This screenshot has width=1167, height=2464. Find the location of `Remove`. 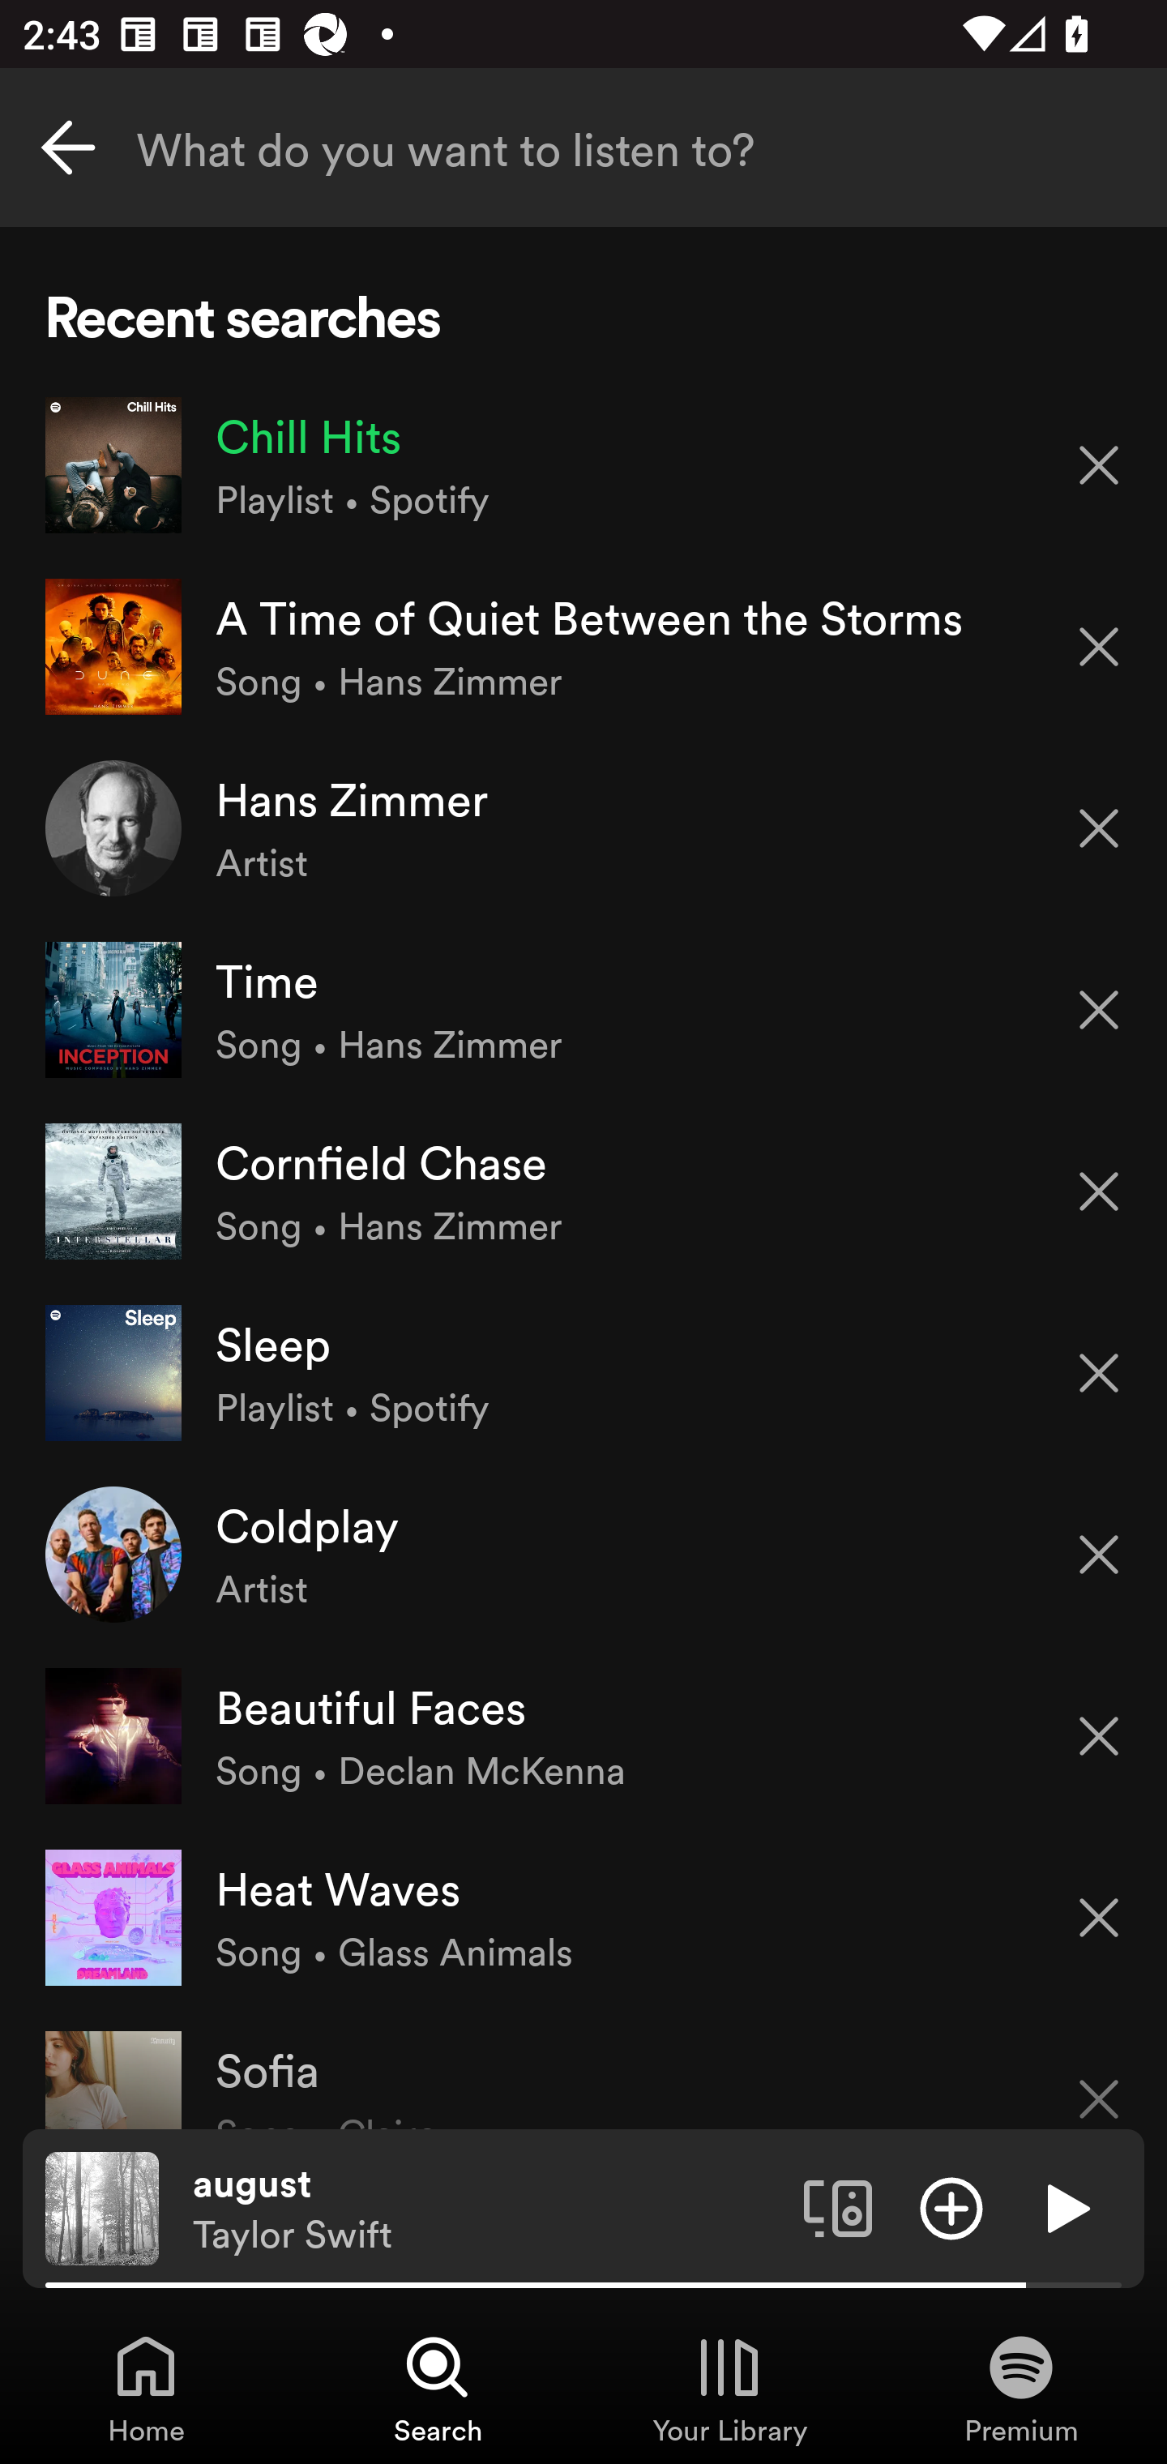

Remove is located at coordinates (1099, 647).